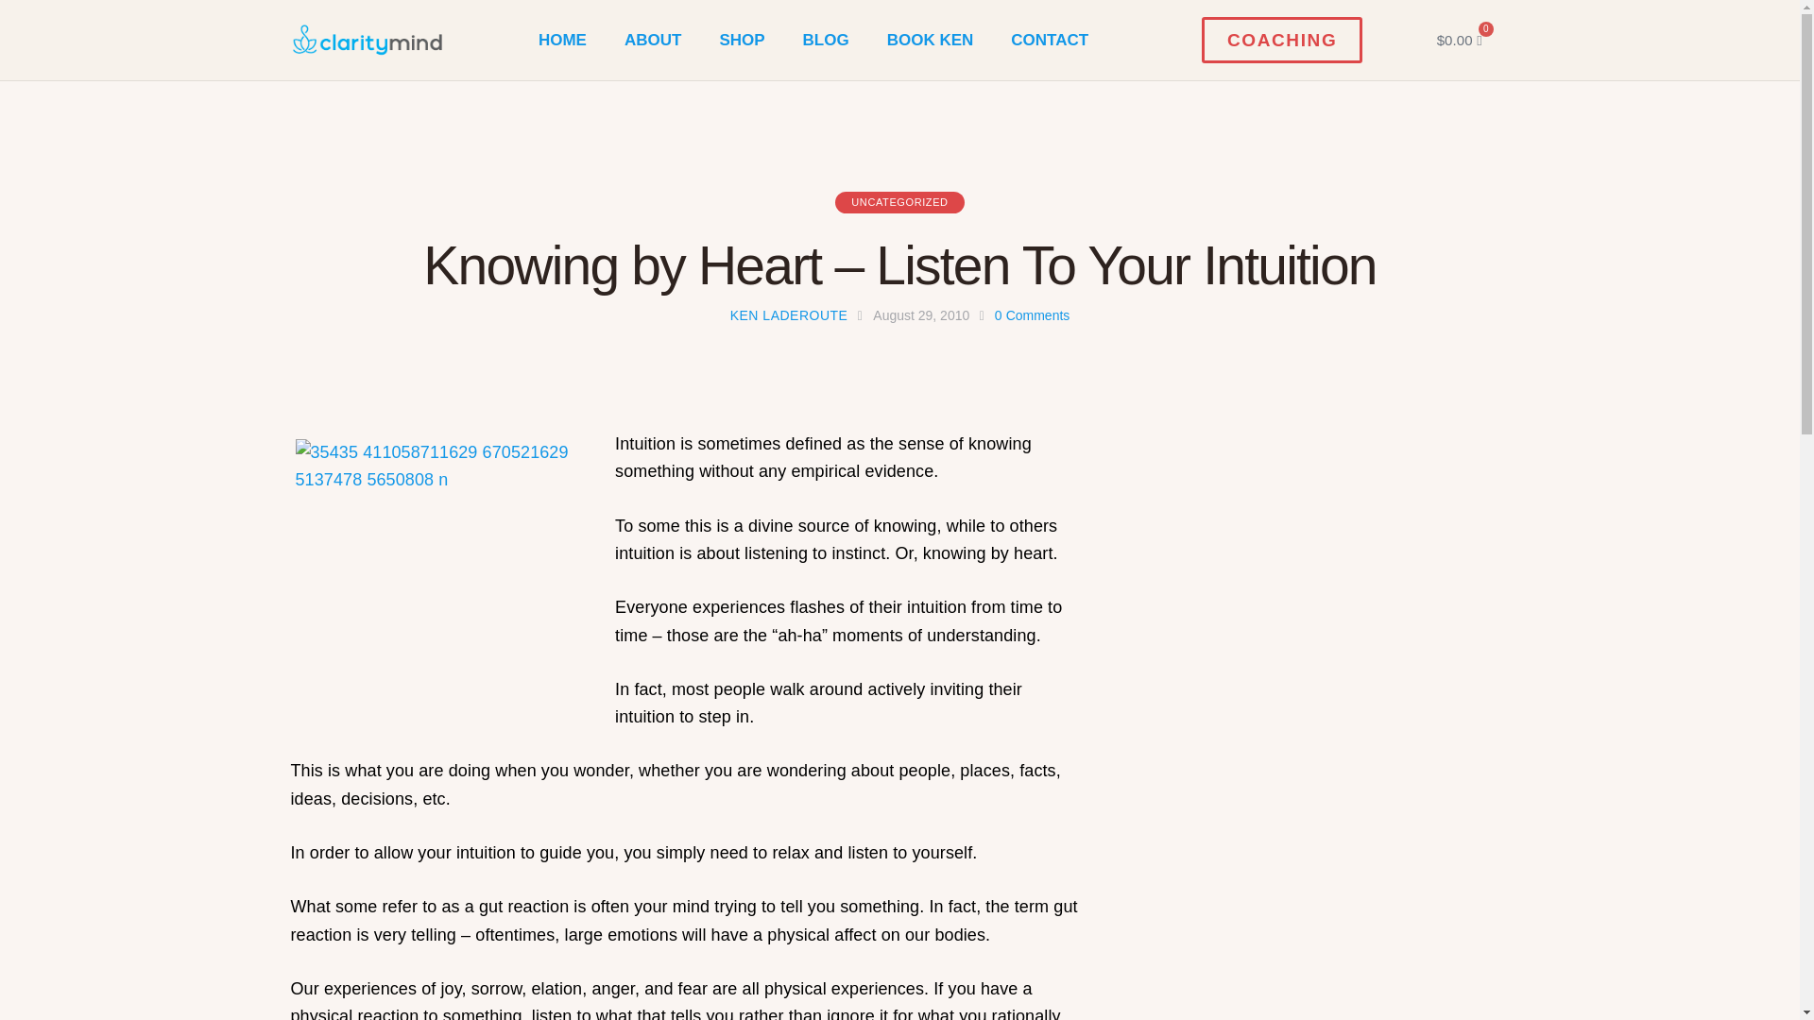 This screenshot has width=1814, height=1020. Describe the element at coordinates (1049, 40) in the screenshot. I see `CONTACT` at that location.